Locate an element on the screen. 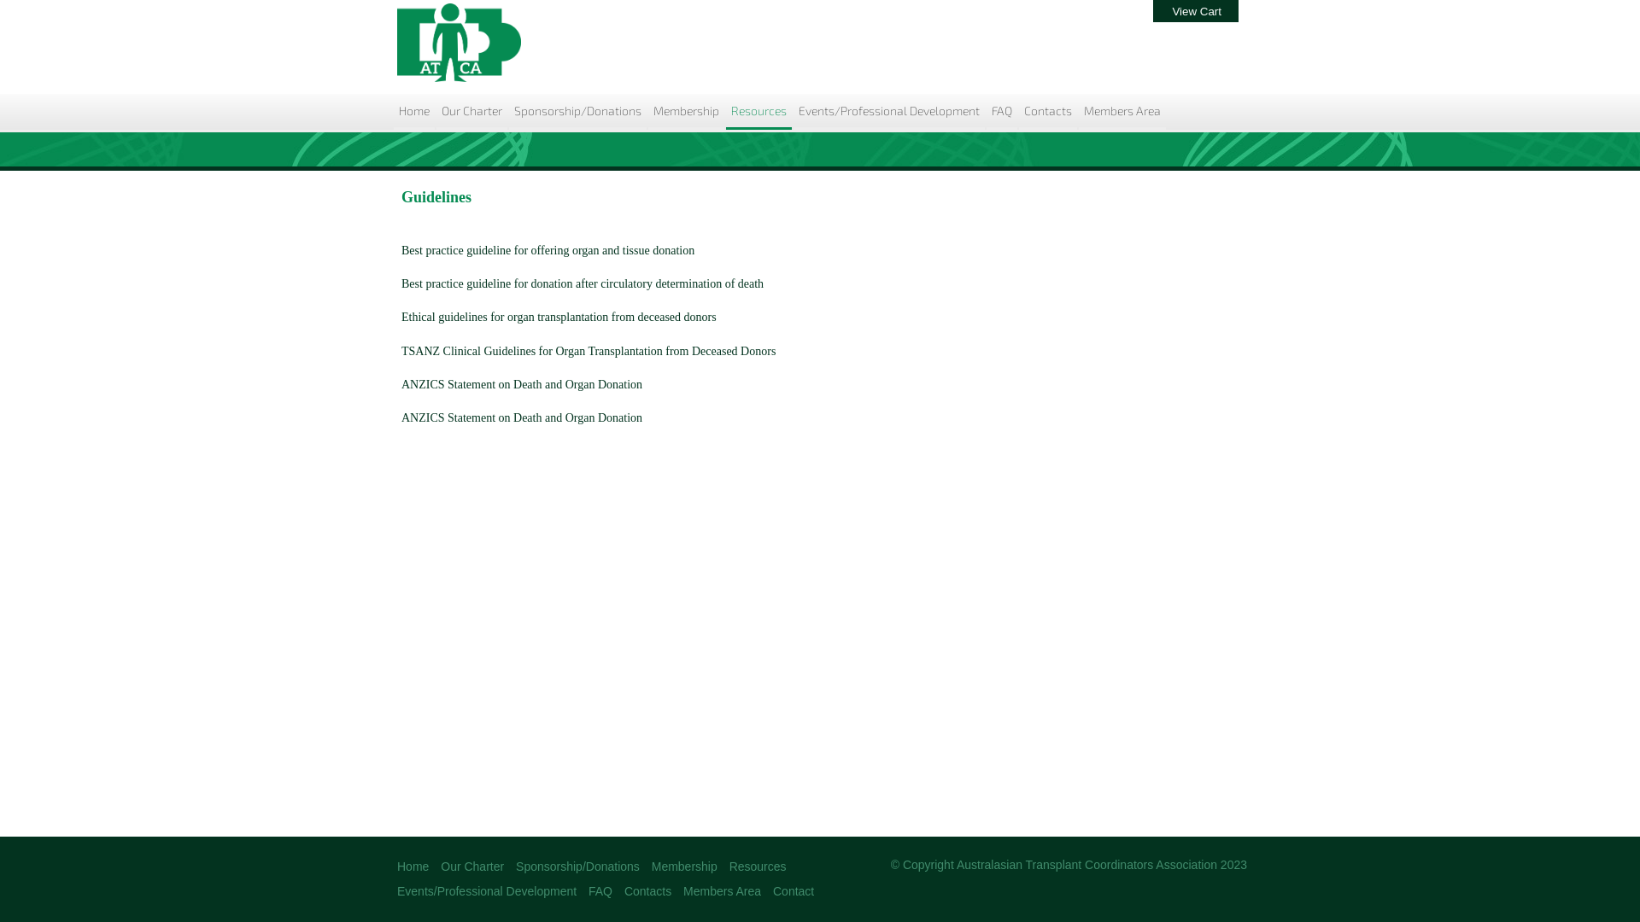  Home is located at coordinates (413, 867).